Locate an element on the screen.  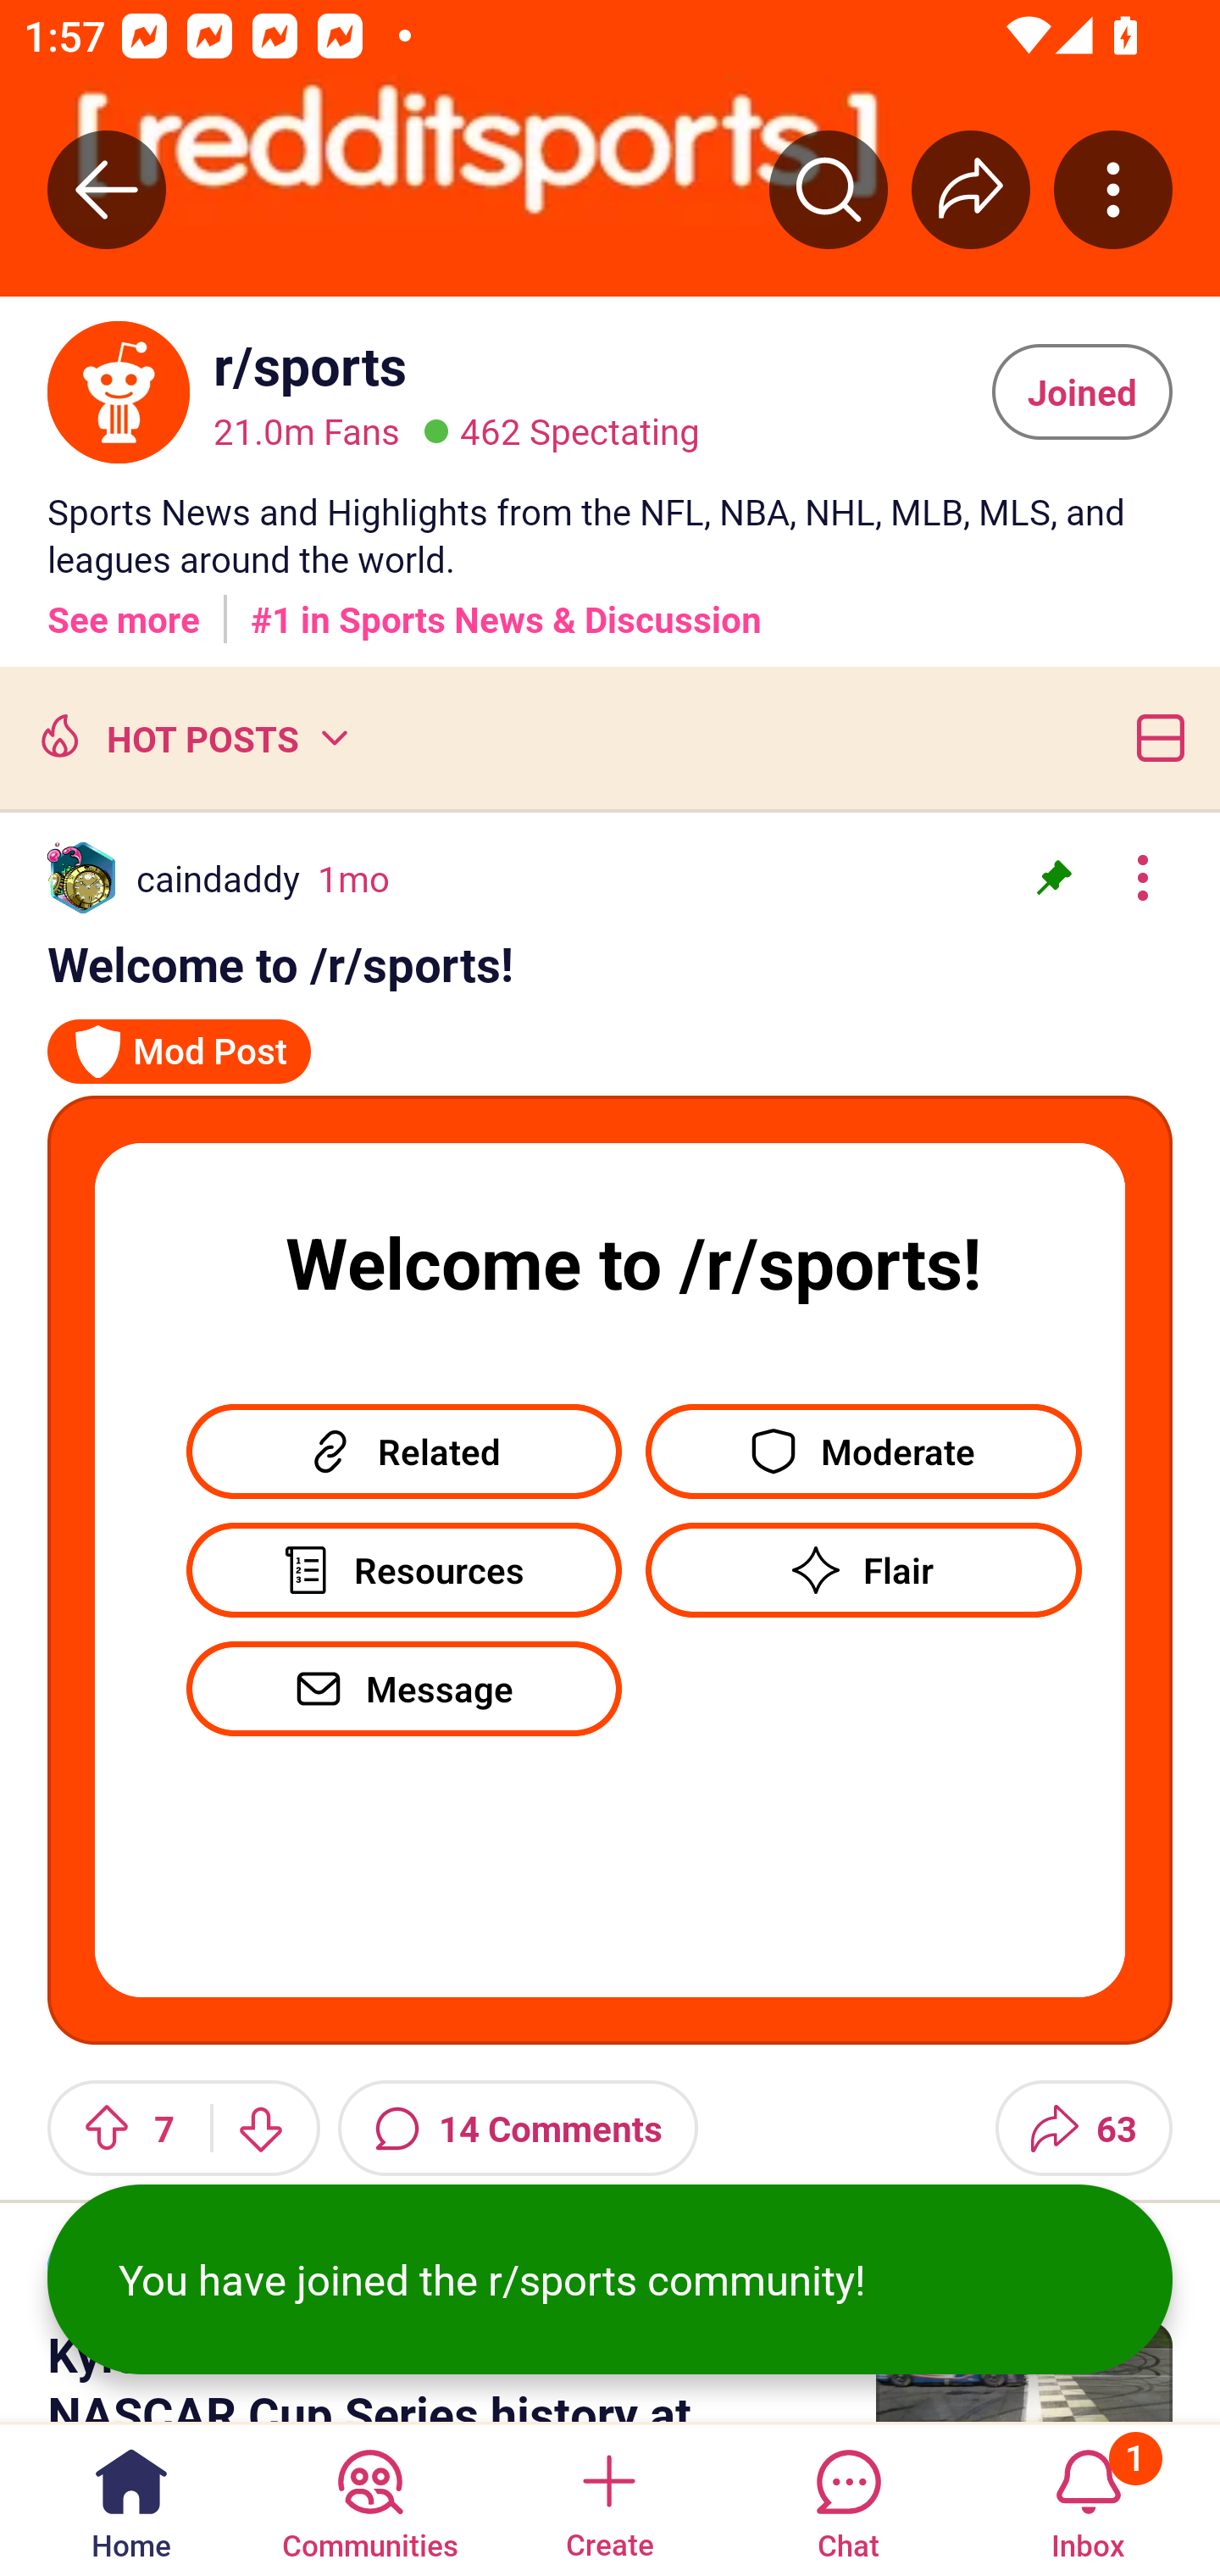
distinguish Flair is located at coordinates (863, 1569).